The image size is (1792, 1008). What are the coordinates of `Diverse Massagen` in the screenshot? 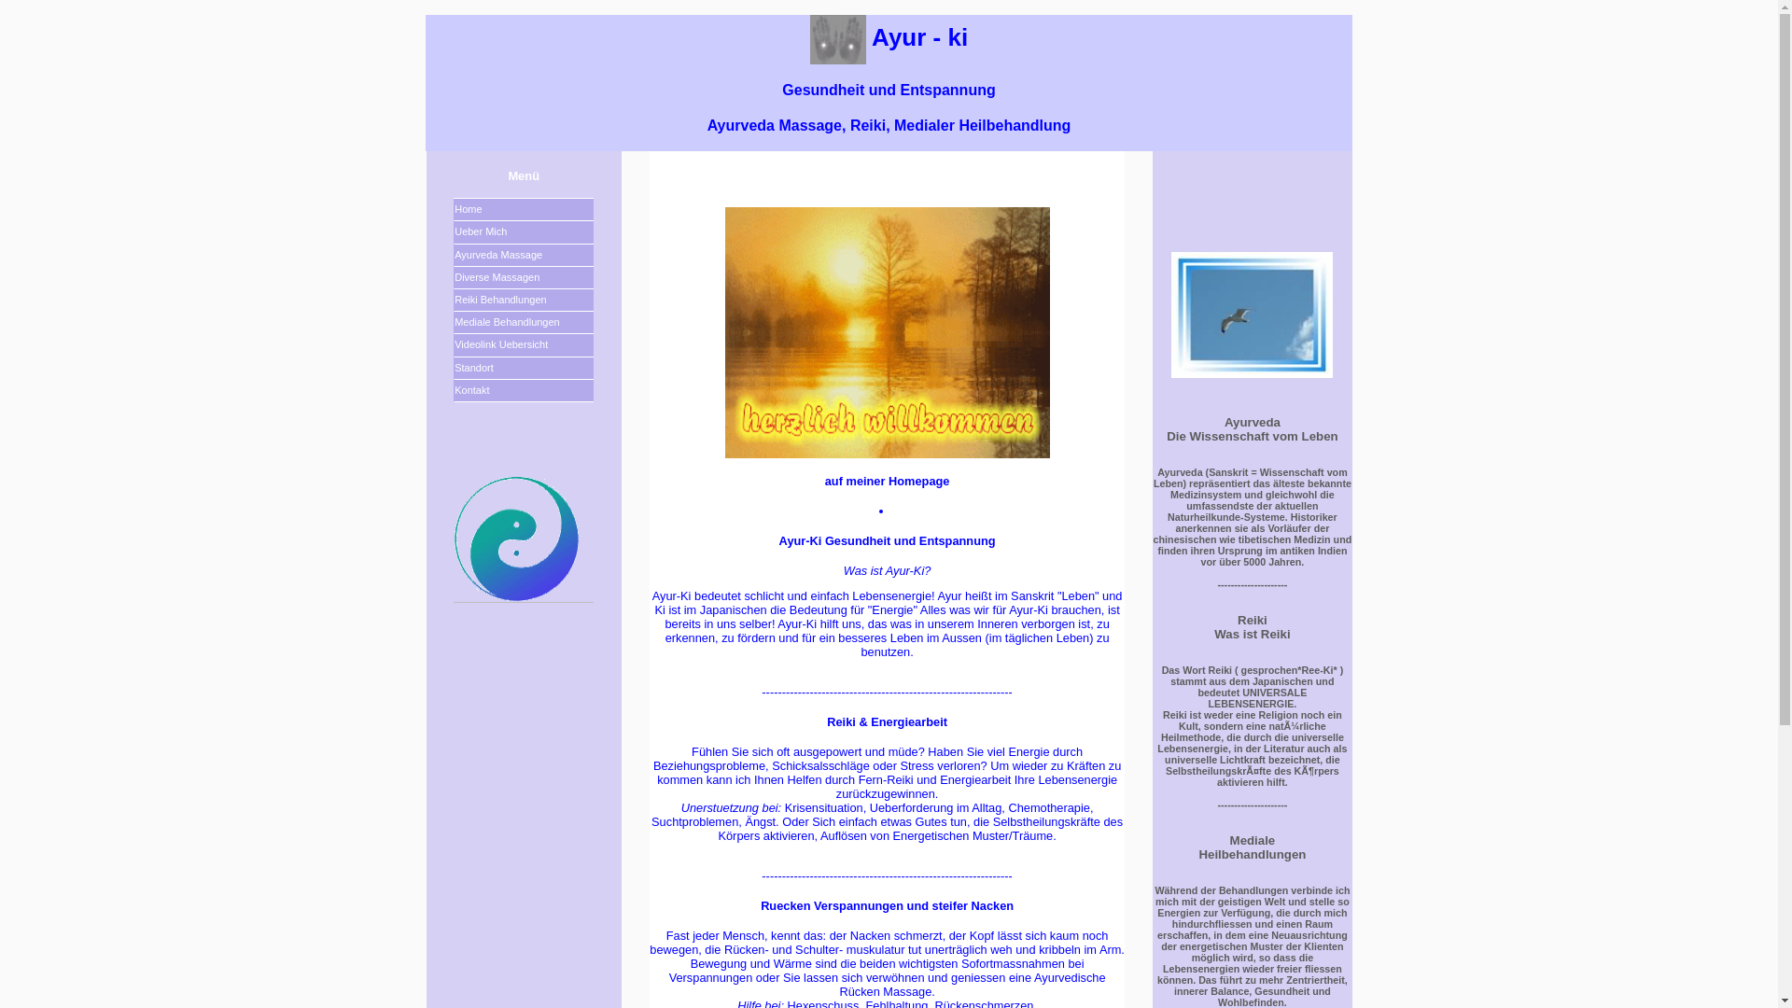 It's located at (524, 278).